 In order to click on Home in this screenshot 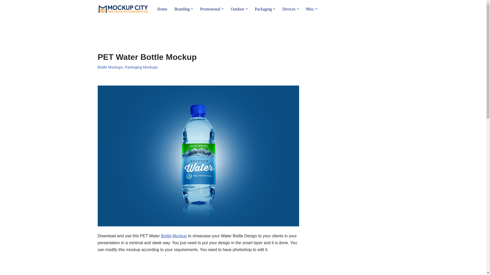, I will do `click(162, 9)`.